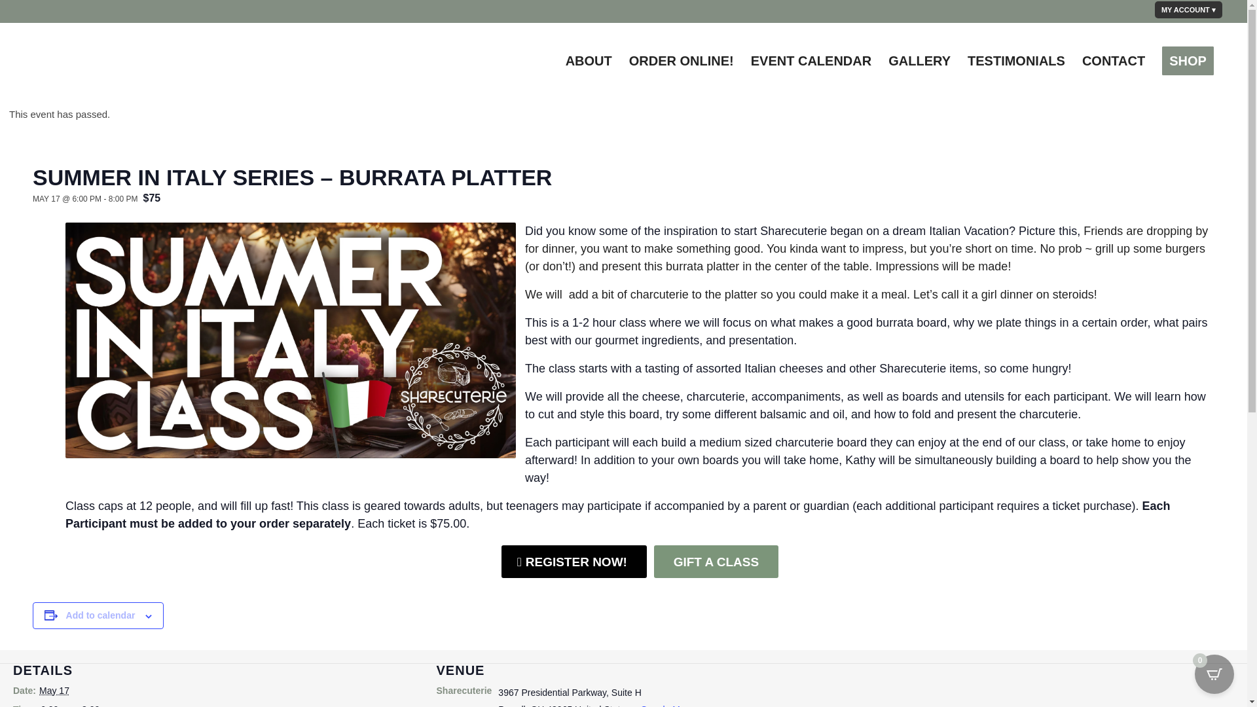 The width and height of the screenshot is (1257, 707). Describe the element at coordinates (537, 706) in the screenshot. I see `Ohio` at that location.